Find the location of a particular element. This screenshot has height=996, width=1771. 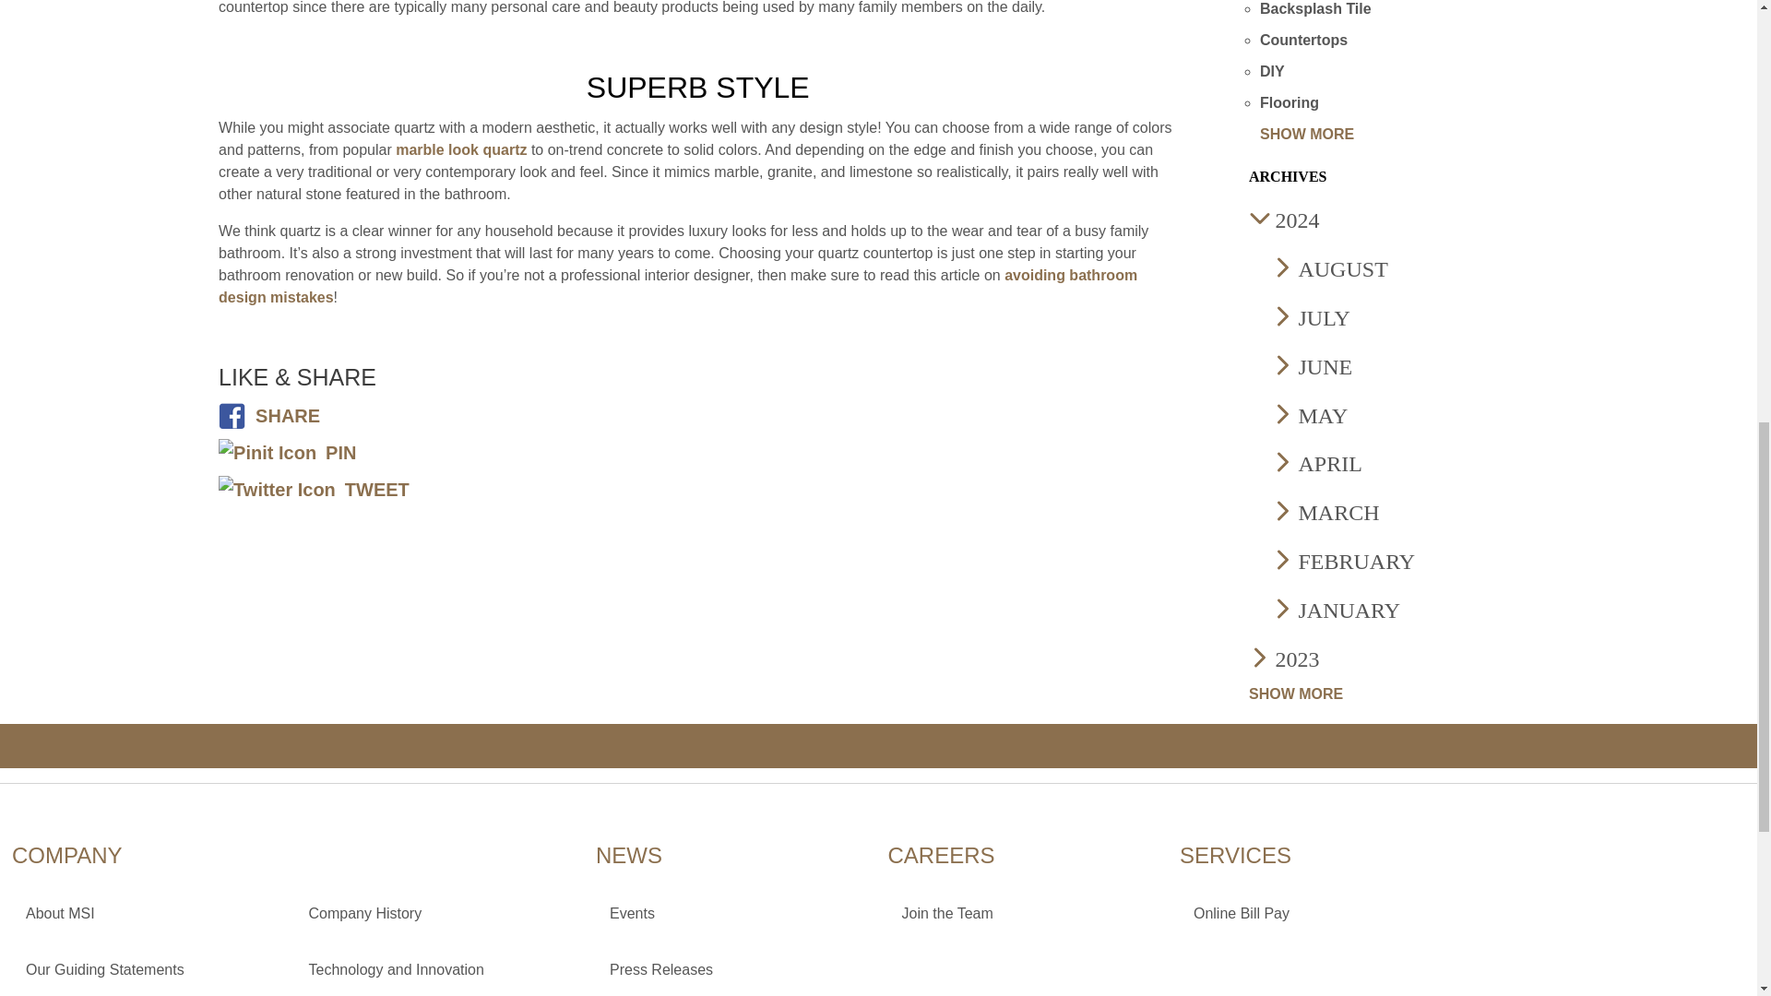

Share on Facebook is located at coordinates (269, 415).